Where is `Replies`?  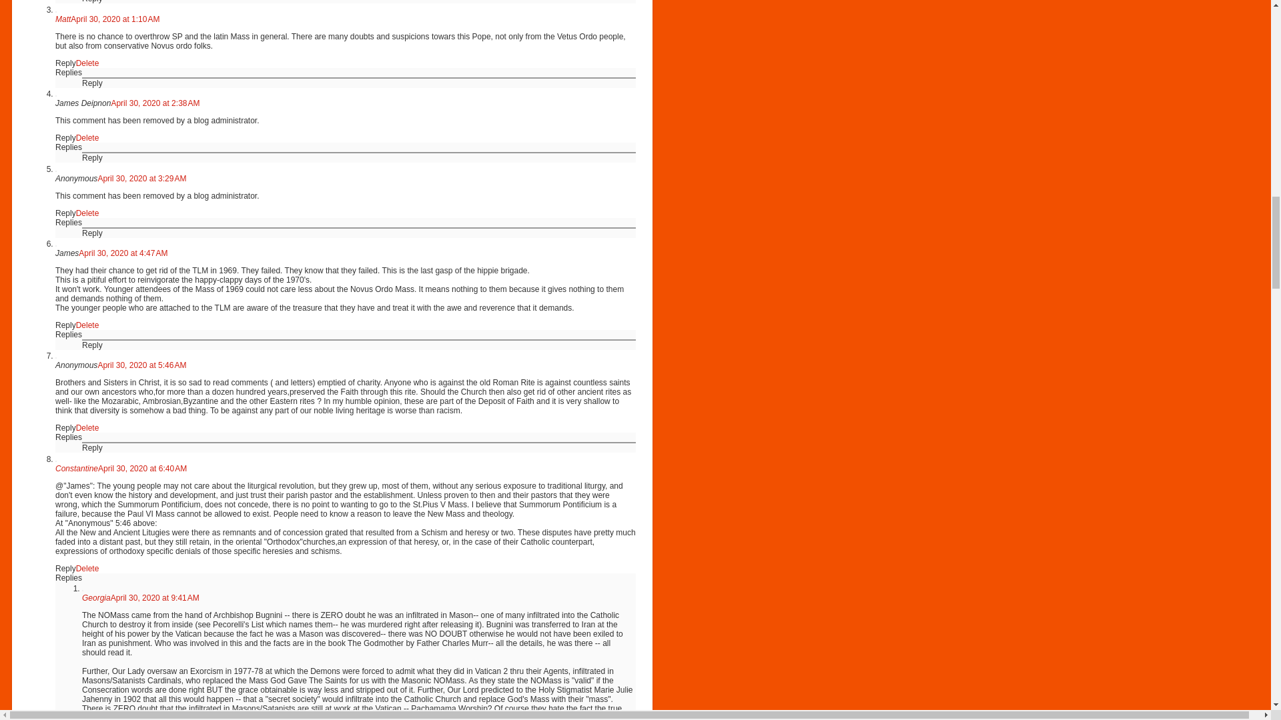
Replies is located at coordinates (68, 72).